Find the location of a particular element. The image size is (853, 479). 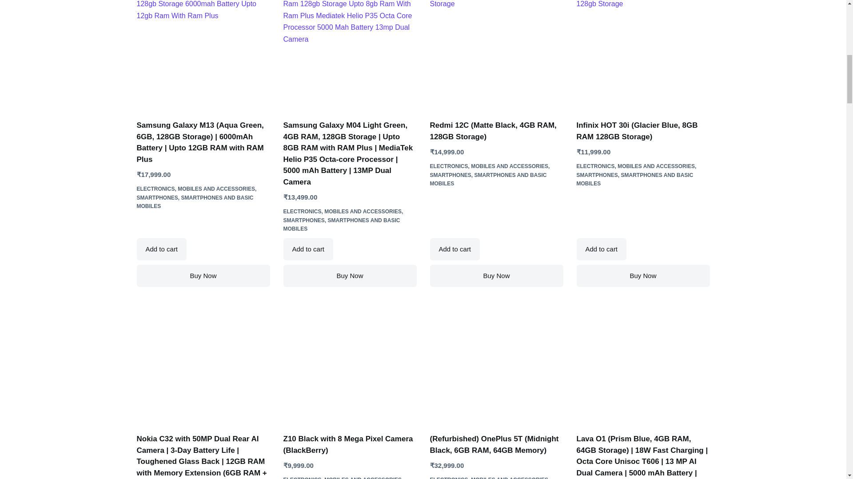

Infinix-HOT-30i-Glacier-Blue-8GB-RAM-128GB-Storage is located at coordinates (643, 60).